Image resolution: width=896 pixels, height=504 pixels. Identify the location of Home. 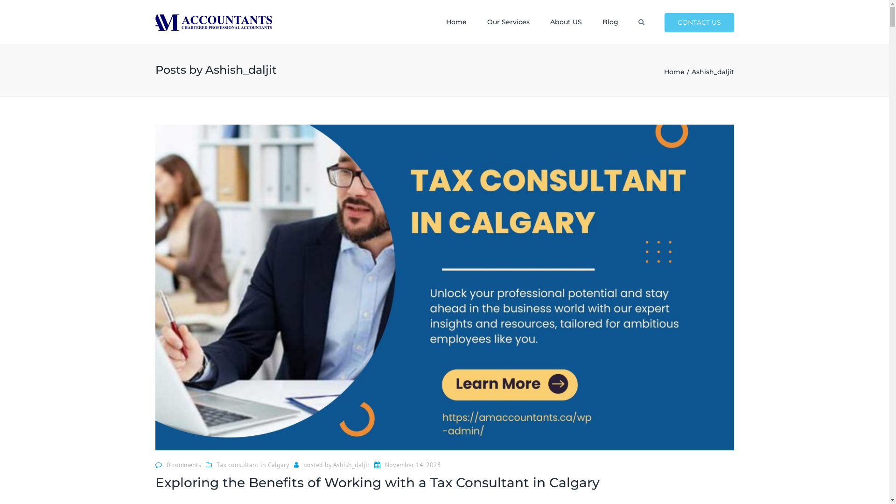
(678, 72).